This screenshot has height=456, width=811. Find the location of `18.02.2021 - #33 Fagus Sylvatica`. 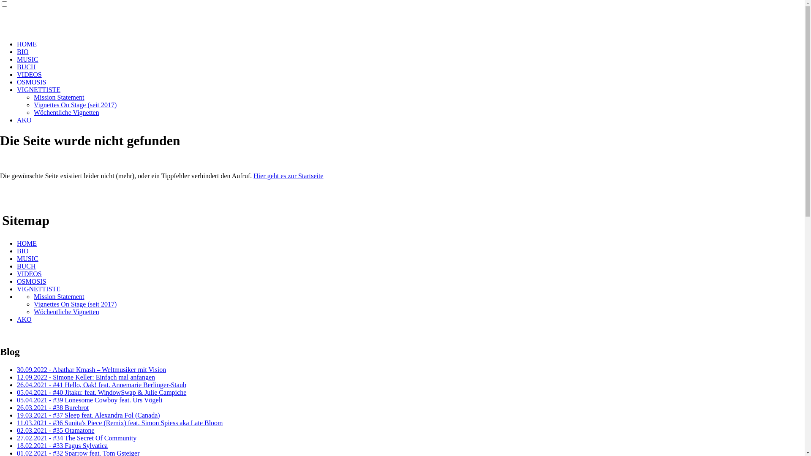

18.02.2021 - #33 Fagus Sylvatica is located at coordinates (63, 446).